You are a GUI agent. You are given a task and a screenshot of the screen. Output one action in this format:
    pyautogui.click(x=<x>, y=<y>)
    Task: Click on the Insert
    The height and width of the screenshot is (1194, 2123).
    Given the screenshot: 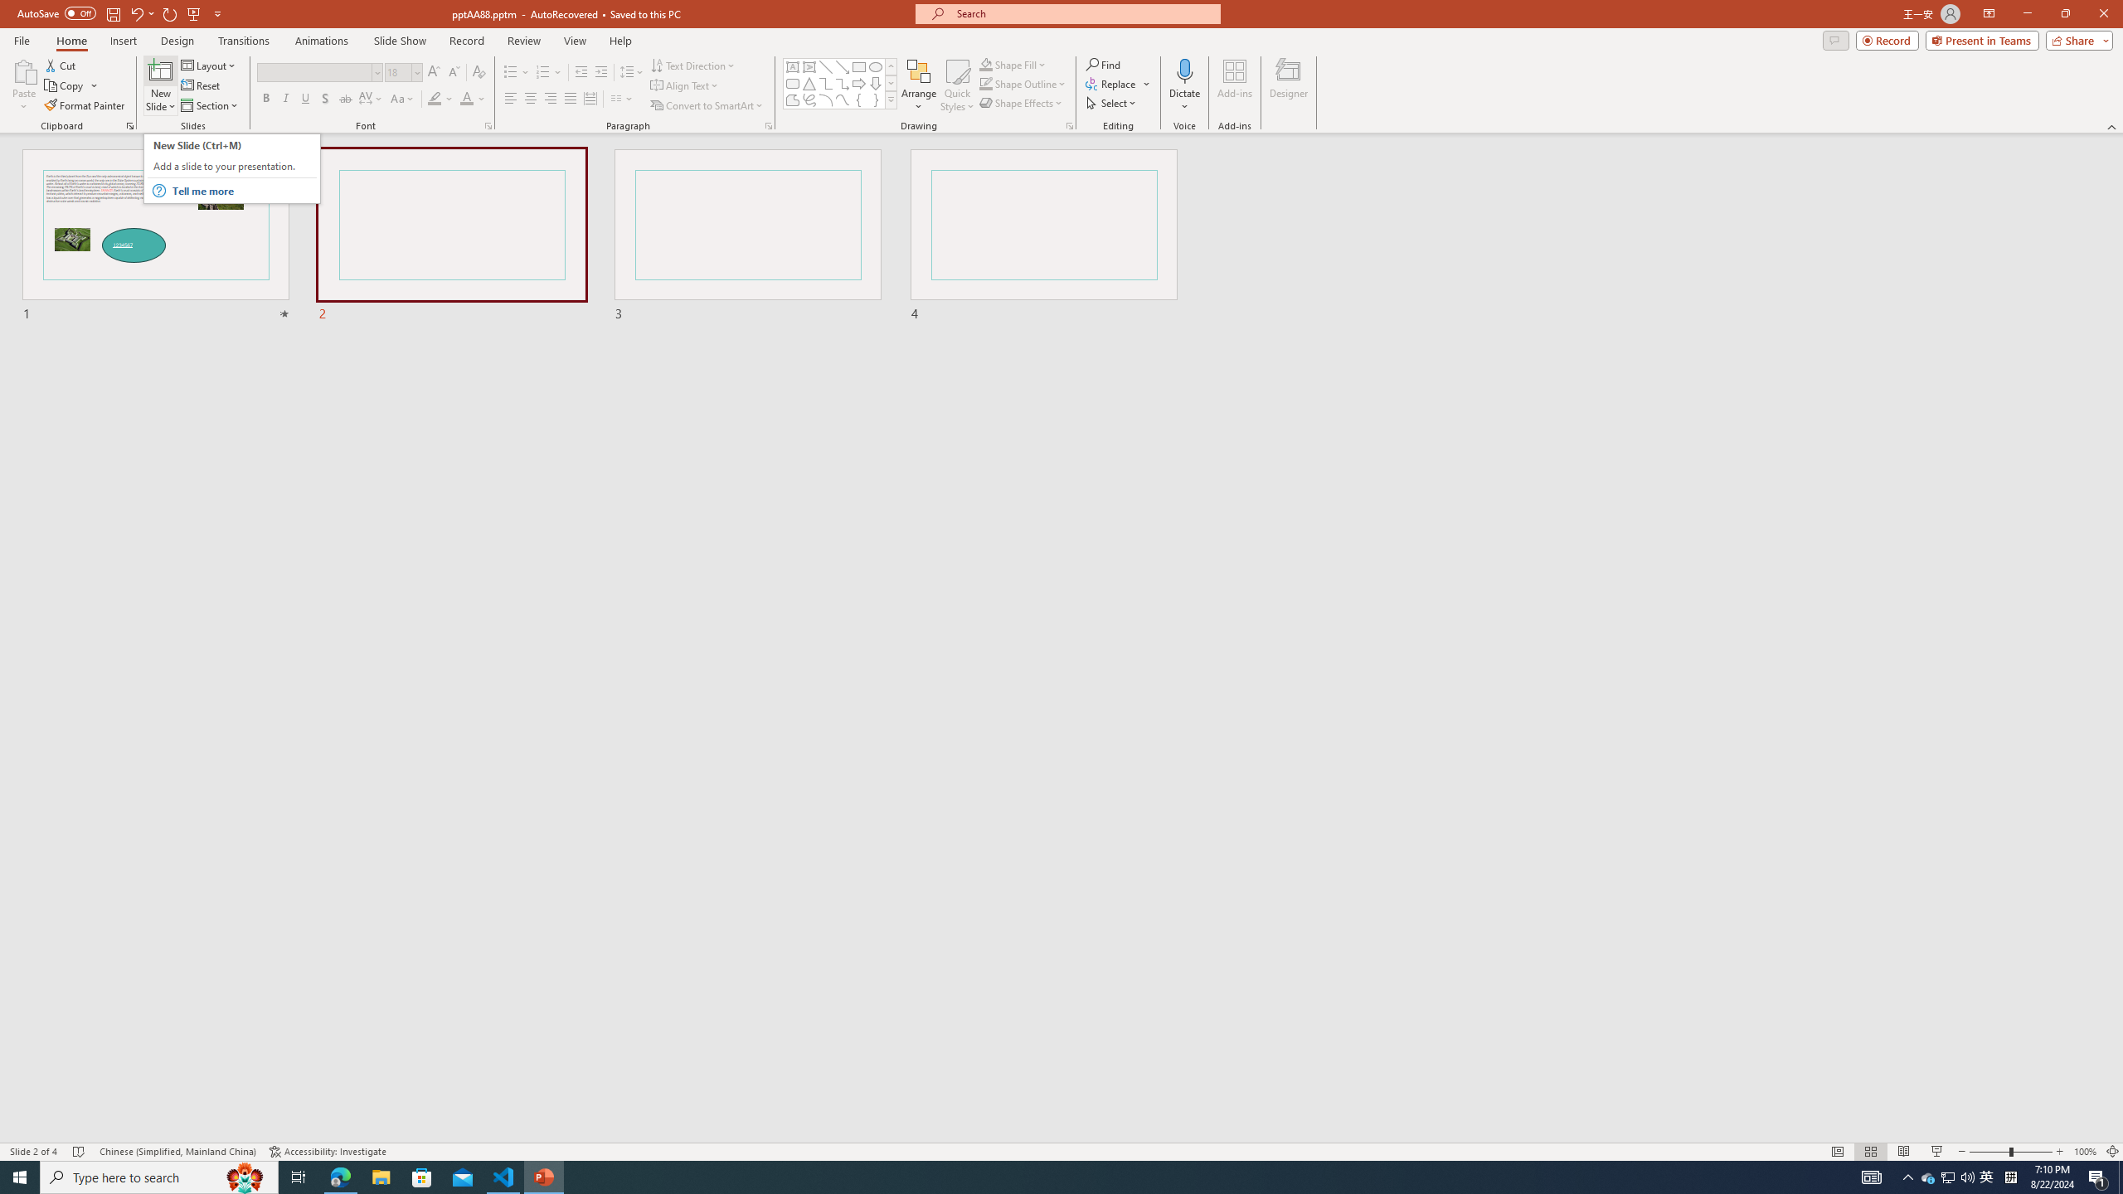 What is the action you would take?
    pyautogui.click(x=123, y=41)
    